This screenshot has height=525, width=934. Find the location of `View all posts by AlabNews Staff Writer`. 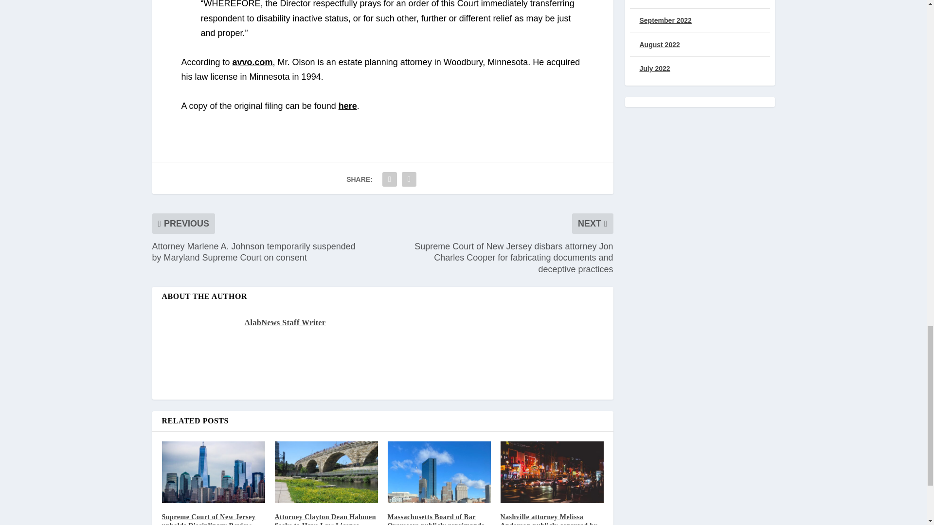

View all posts by AlabNews Staff Writer is located at coordinates (284, 322).